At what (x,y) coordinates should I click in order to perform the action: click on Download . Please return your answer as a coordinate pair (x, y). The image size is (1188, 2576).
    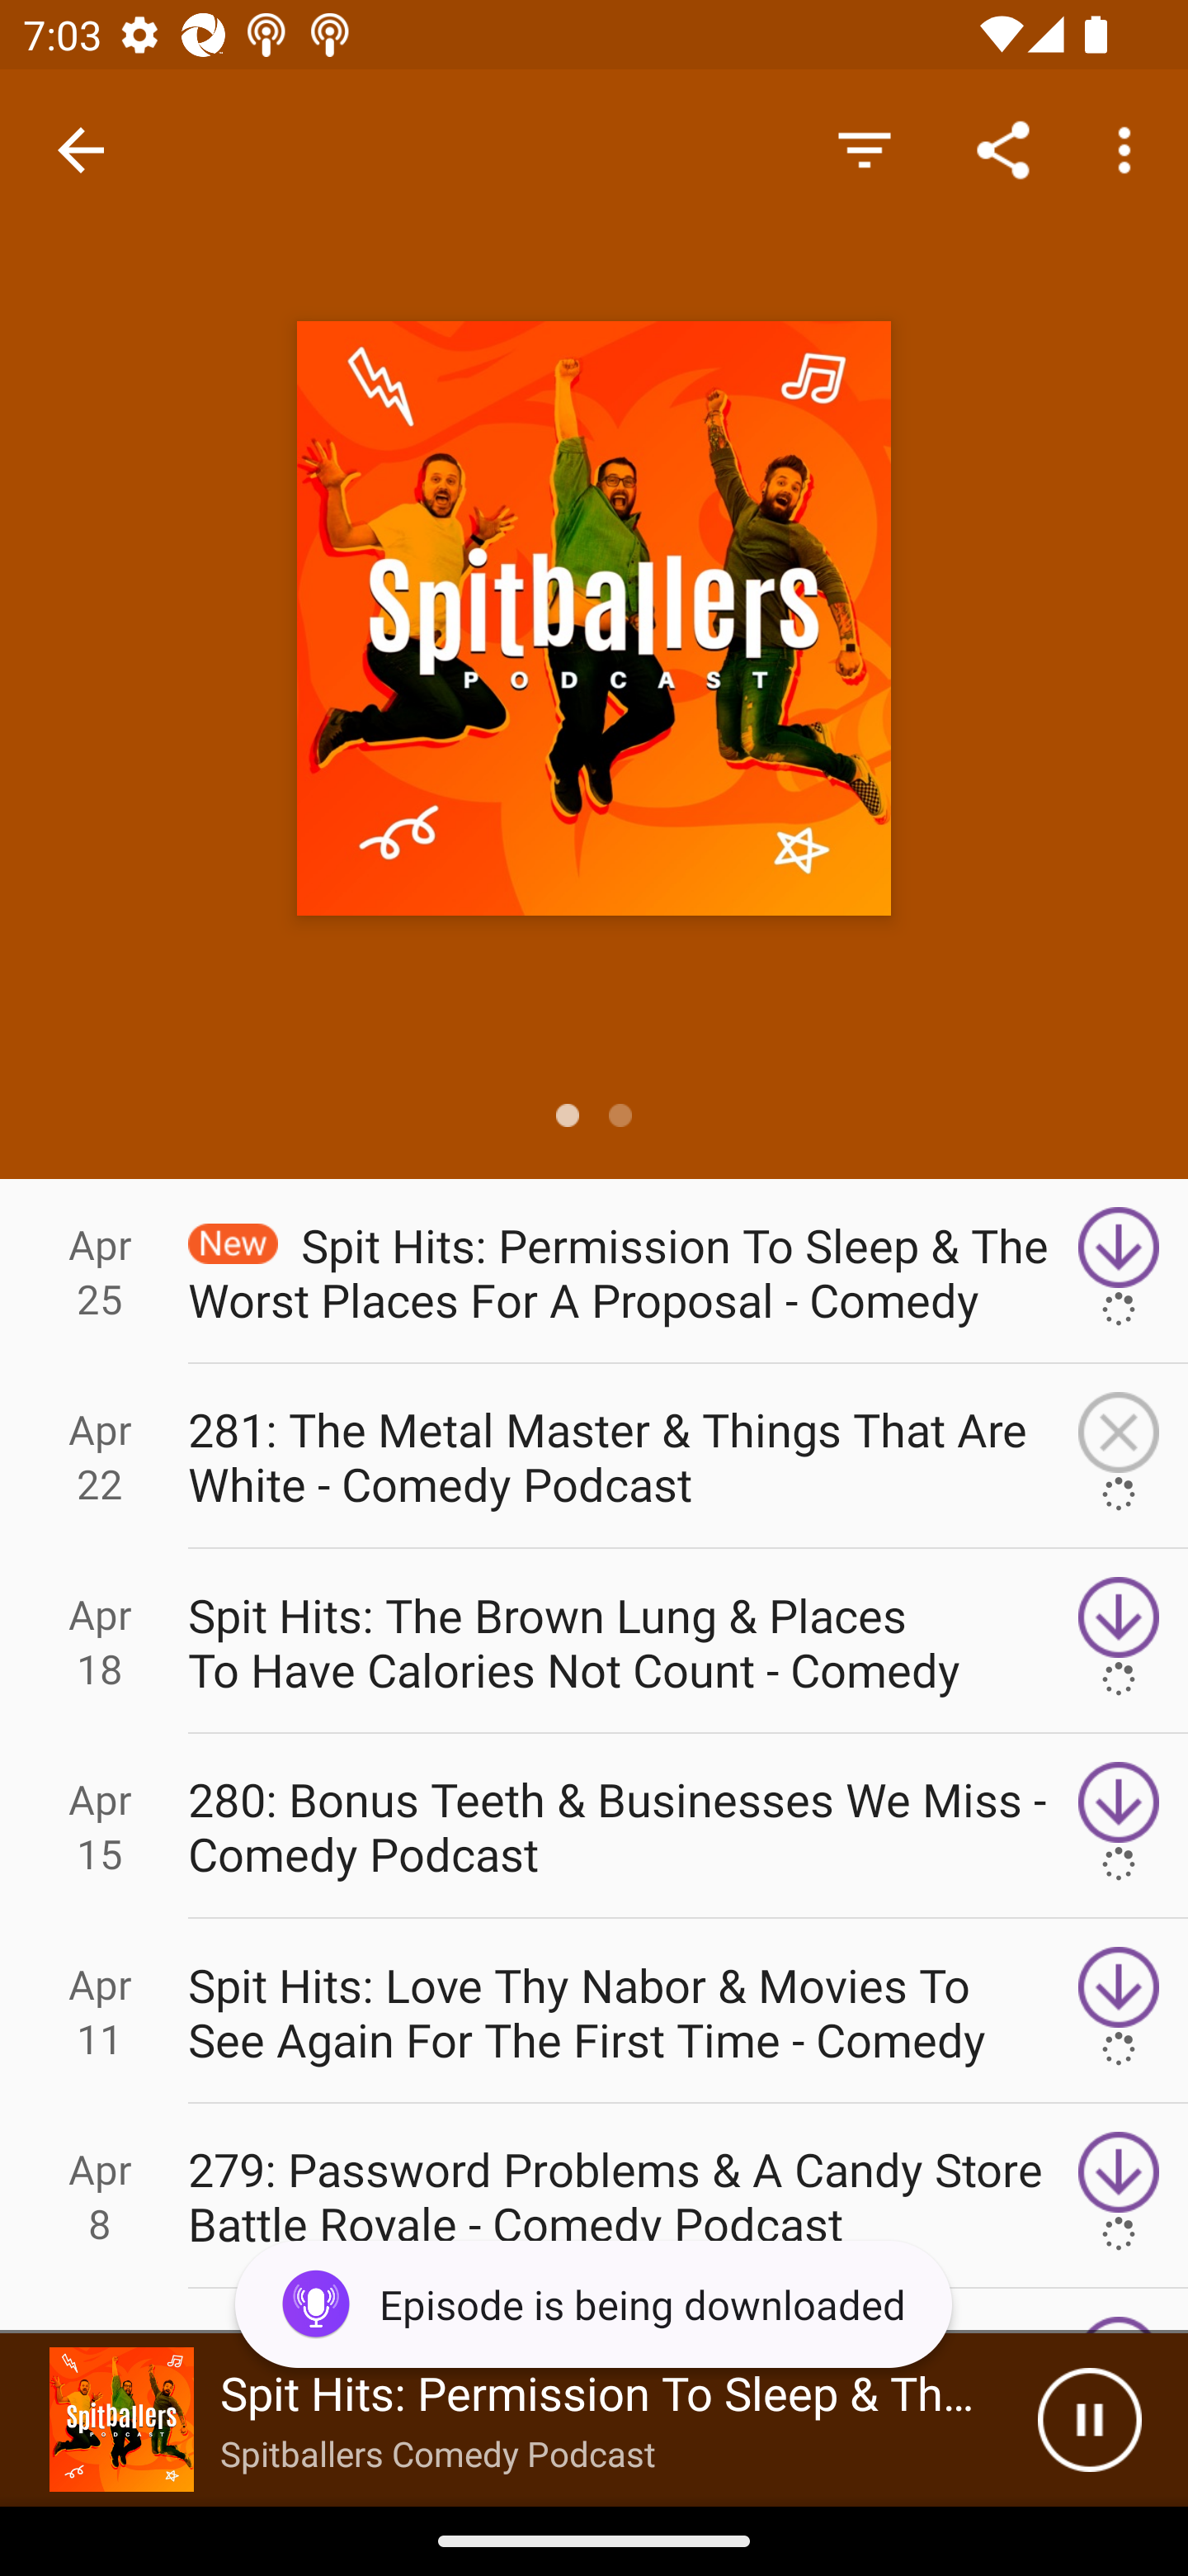
    Looking at the image, I should click on (1119, 1826).